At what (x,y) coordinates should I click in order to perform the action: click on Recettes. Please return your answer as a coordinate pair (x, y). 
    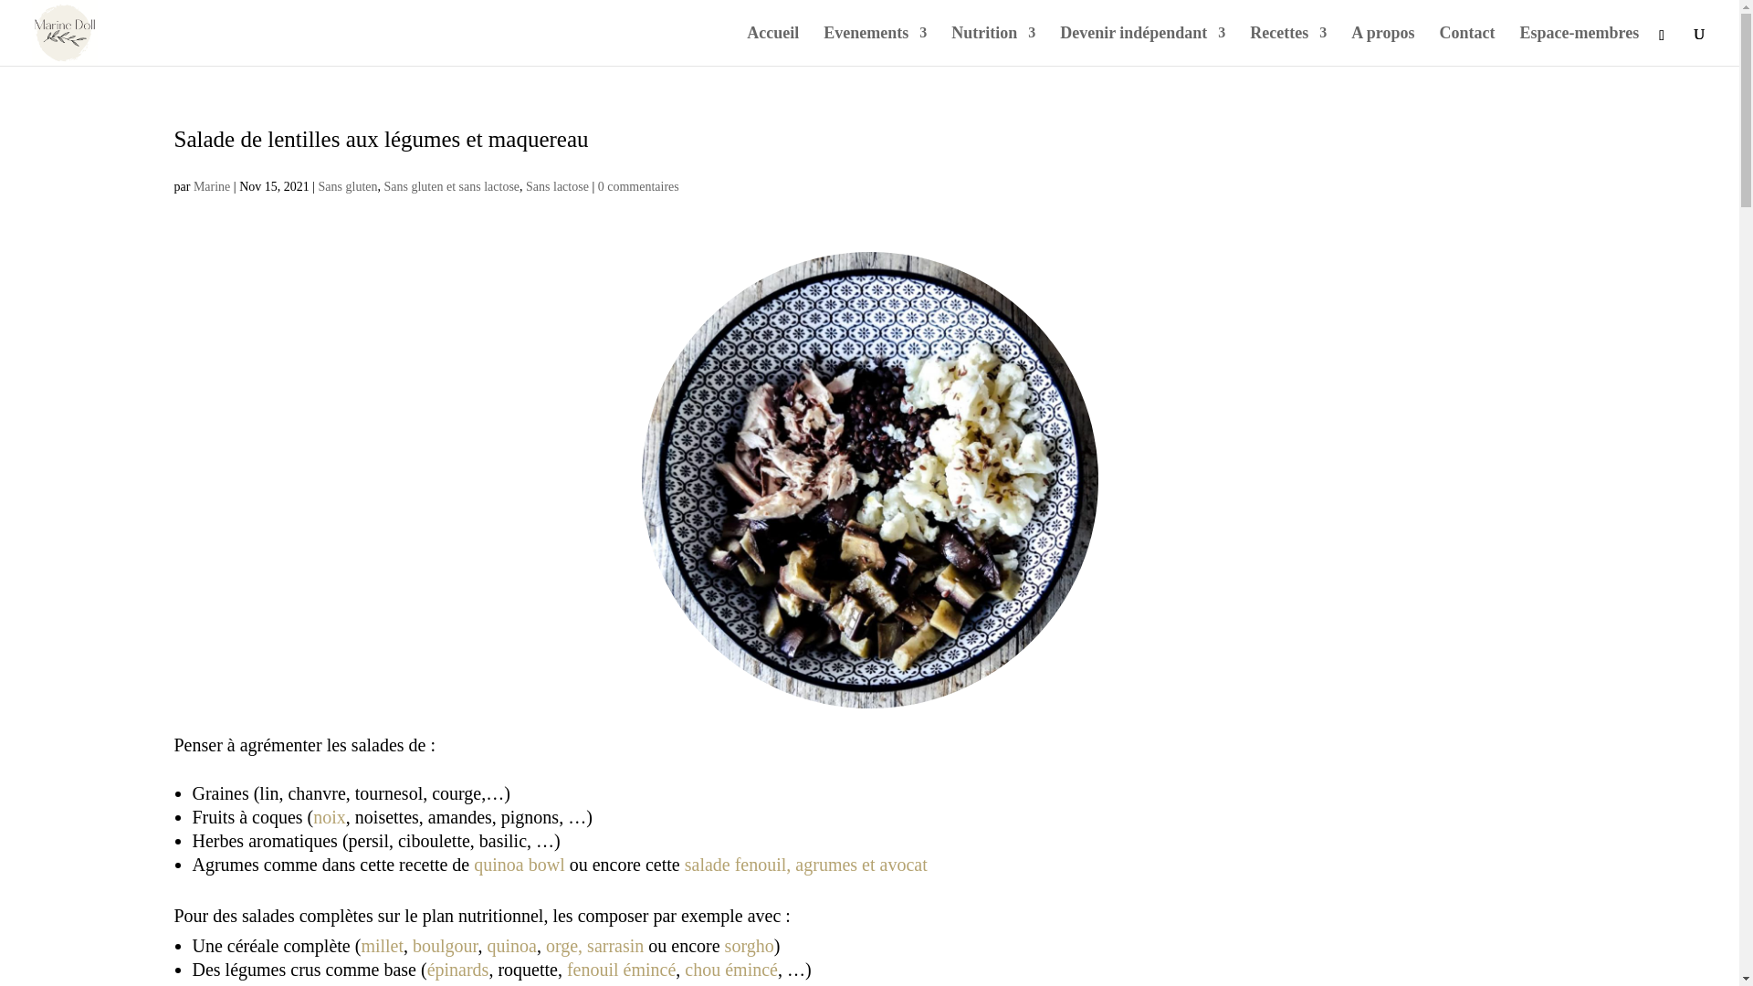
    Looking at the image, I should click on (1288, 46).